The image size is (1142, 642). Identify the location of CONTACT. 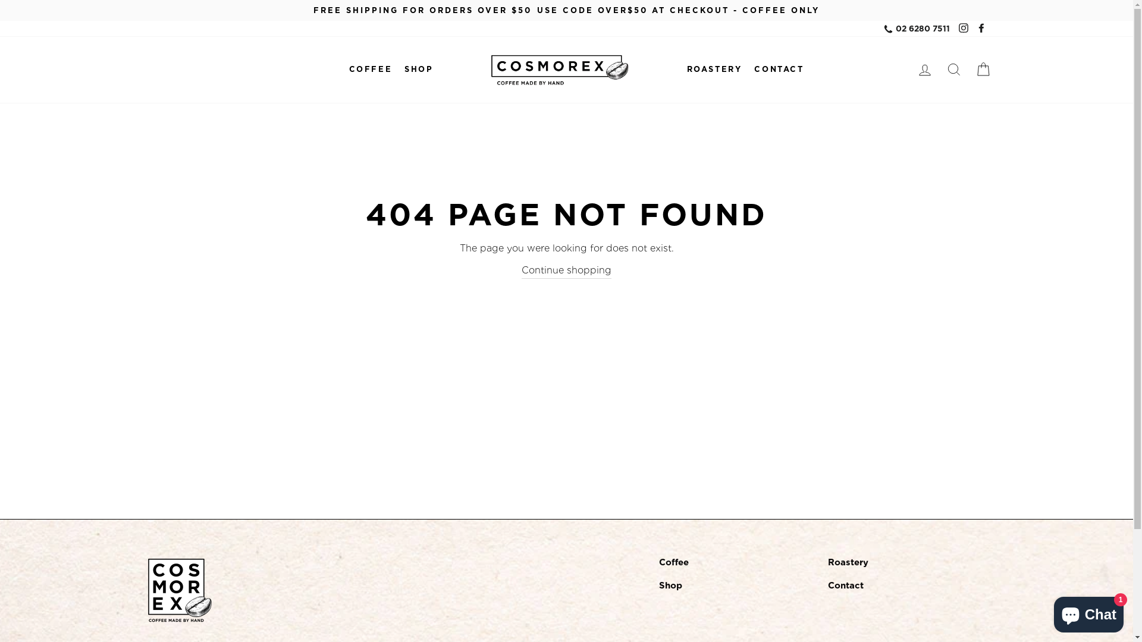
(779, 69).